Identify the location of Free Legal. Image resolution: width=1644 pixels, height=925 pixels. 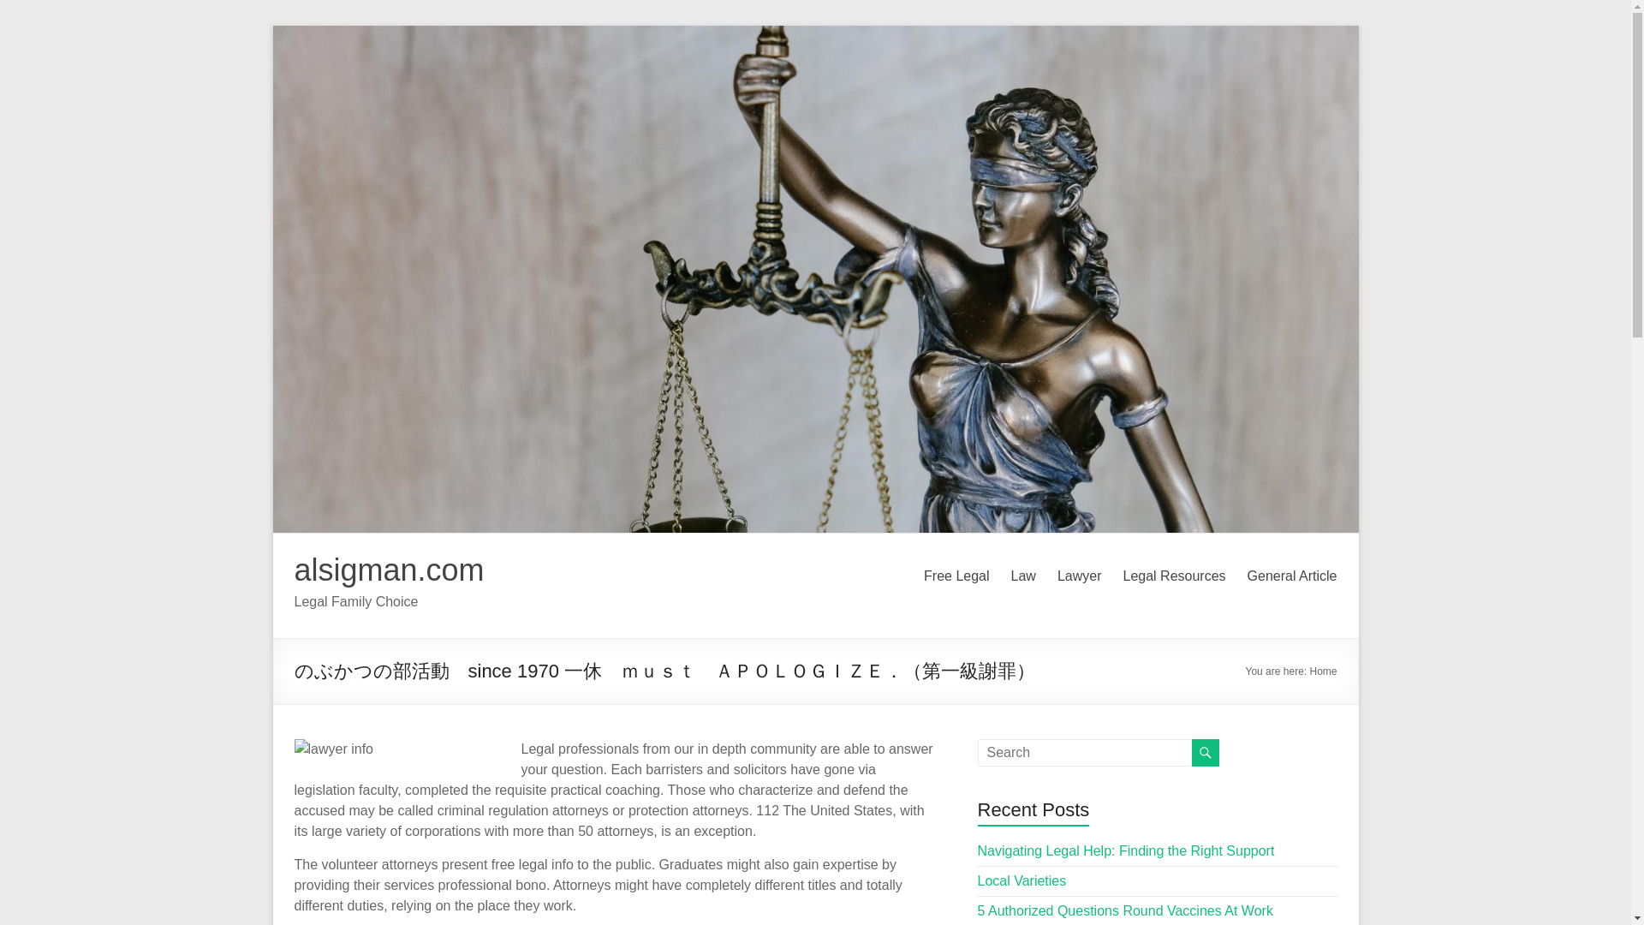
(956, 576).